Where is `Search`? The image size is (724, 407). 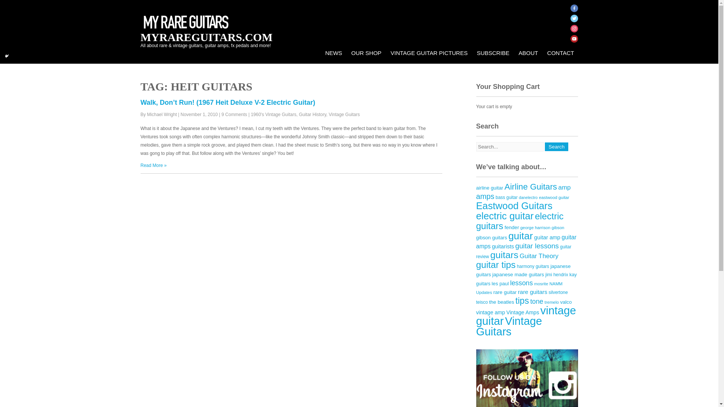 Search is located at coordinates (557, 147).